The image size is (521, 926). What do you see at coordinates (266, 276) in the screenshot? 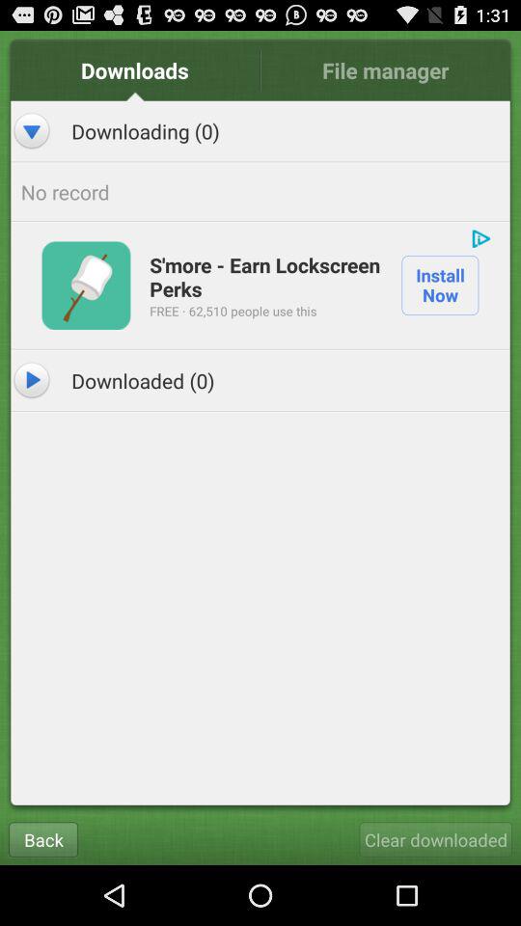
I see `tap item below the no record item` at bounding box center [266, 276].